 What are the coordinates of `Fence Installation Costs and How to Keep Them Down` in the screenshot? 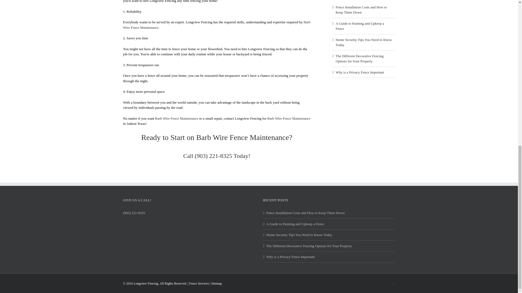 It's located at (361, 10).